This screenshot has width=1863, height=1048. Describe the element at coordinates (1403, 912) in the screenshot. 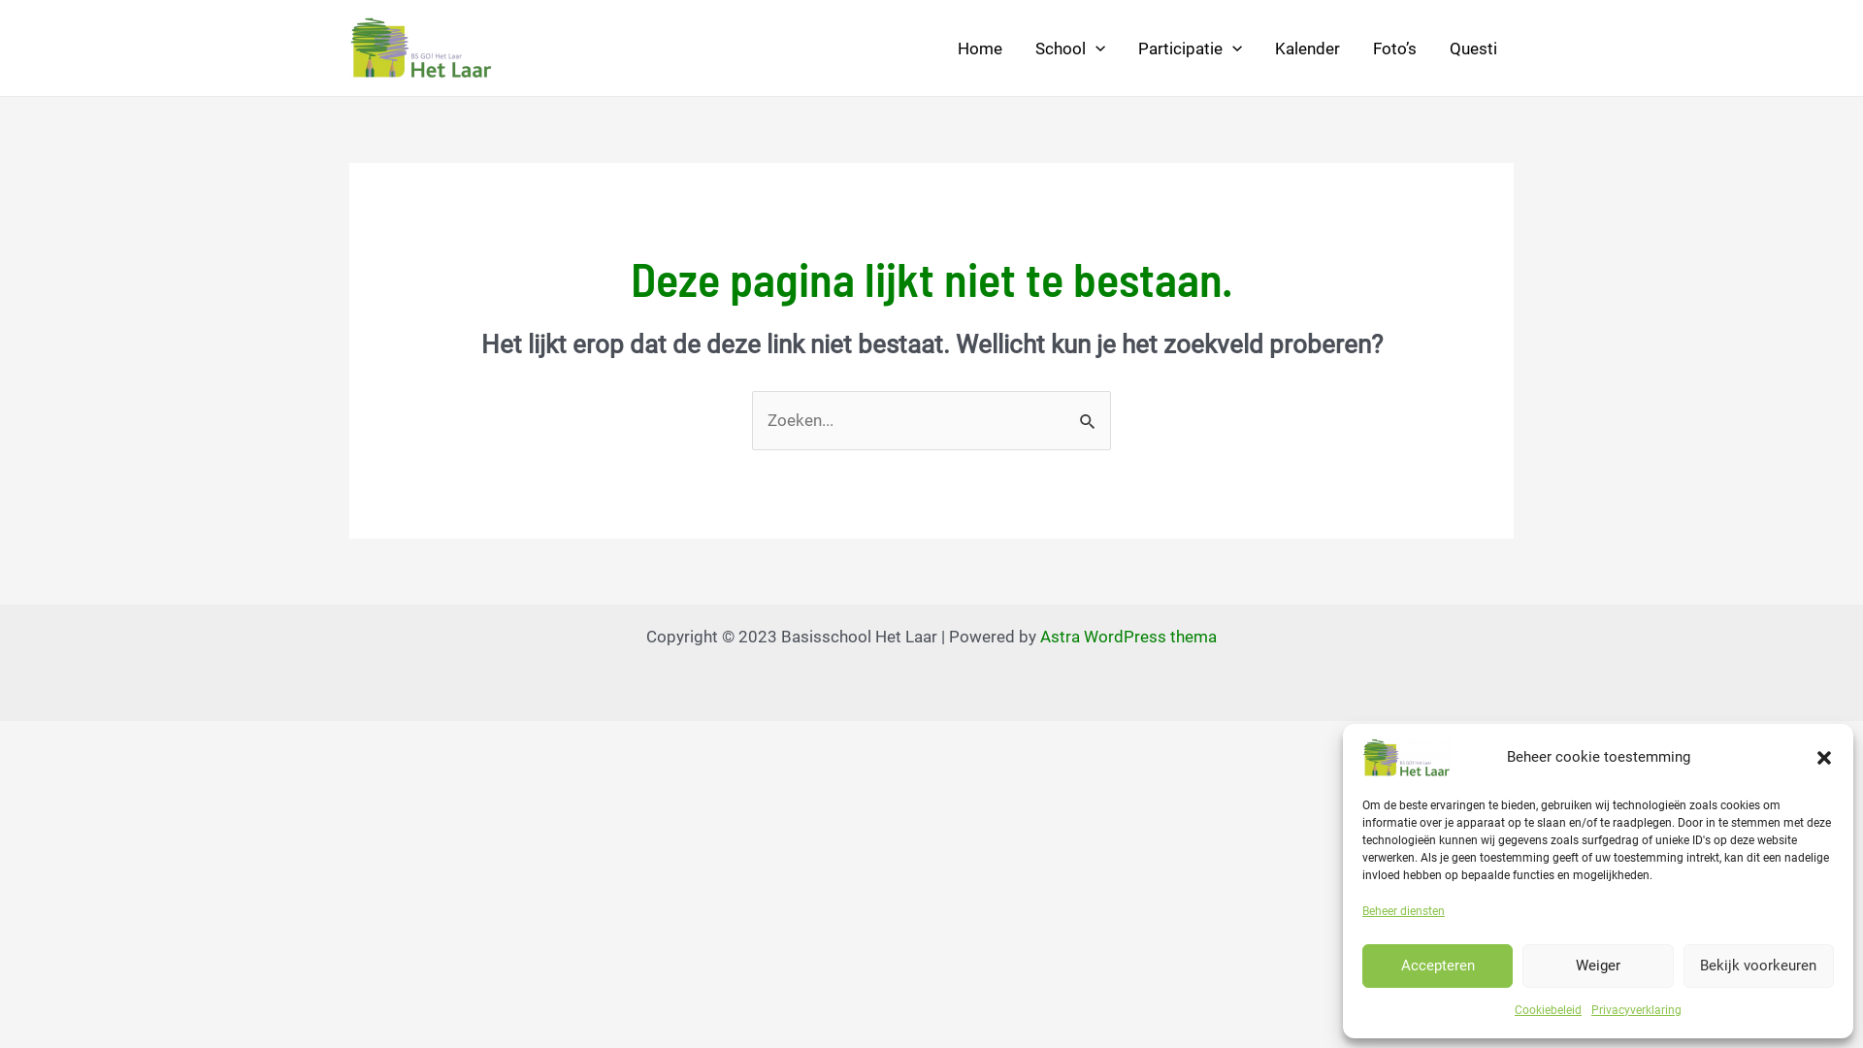

I see `Beheer diensten` at that location.